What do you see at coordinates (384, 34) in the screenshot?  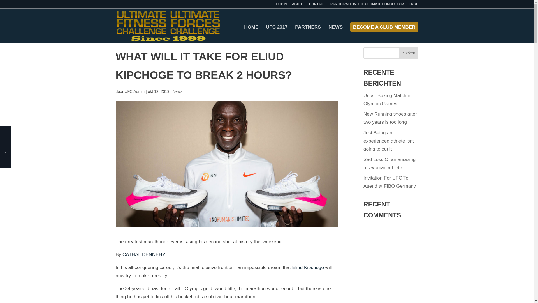 I see `BECOME A CLUB MEMBER` at bounding box center [384, 34].